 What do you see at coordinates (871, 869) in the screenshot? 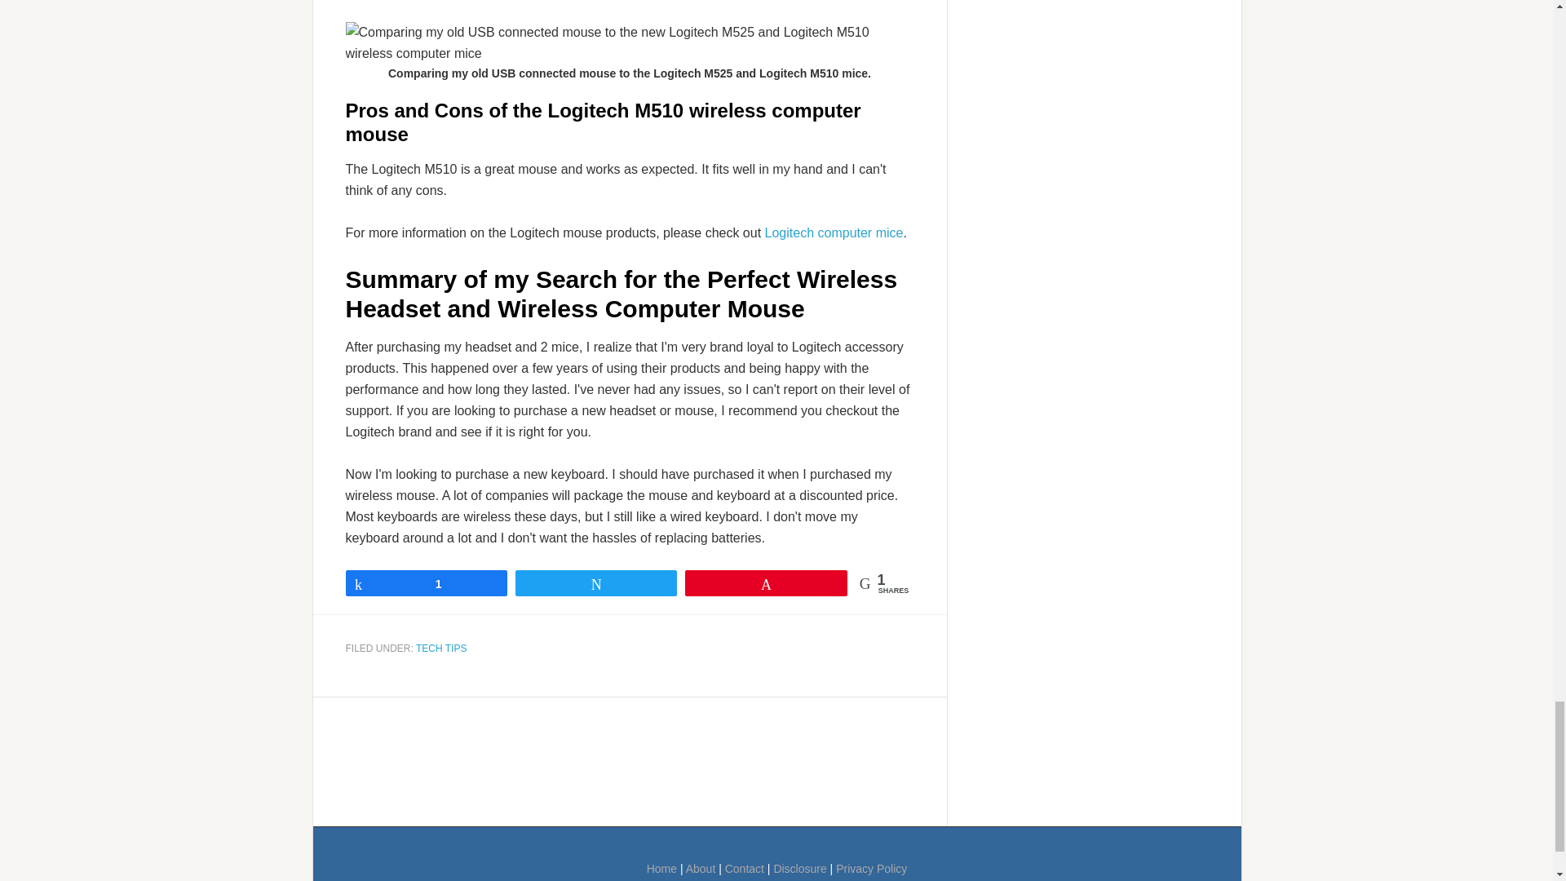
I see `Privacy Policy` at bounding box center [871, 869].